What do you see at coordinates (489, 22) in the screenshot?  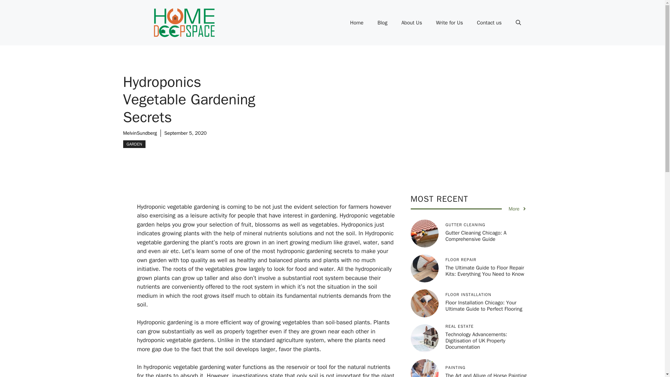 I see `Contact us` at bounding box center [489, 22].